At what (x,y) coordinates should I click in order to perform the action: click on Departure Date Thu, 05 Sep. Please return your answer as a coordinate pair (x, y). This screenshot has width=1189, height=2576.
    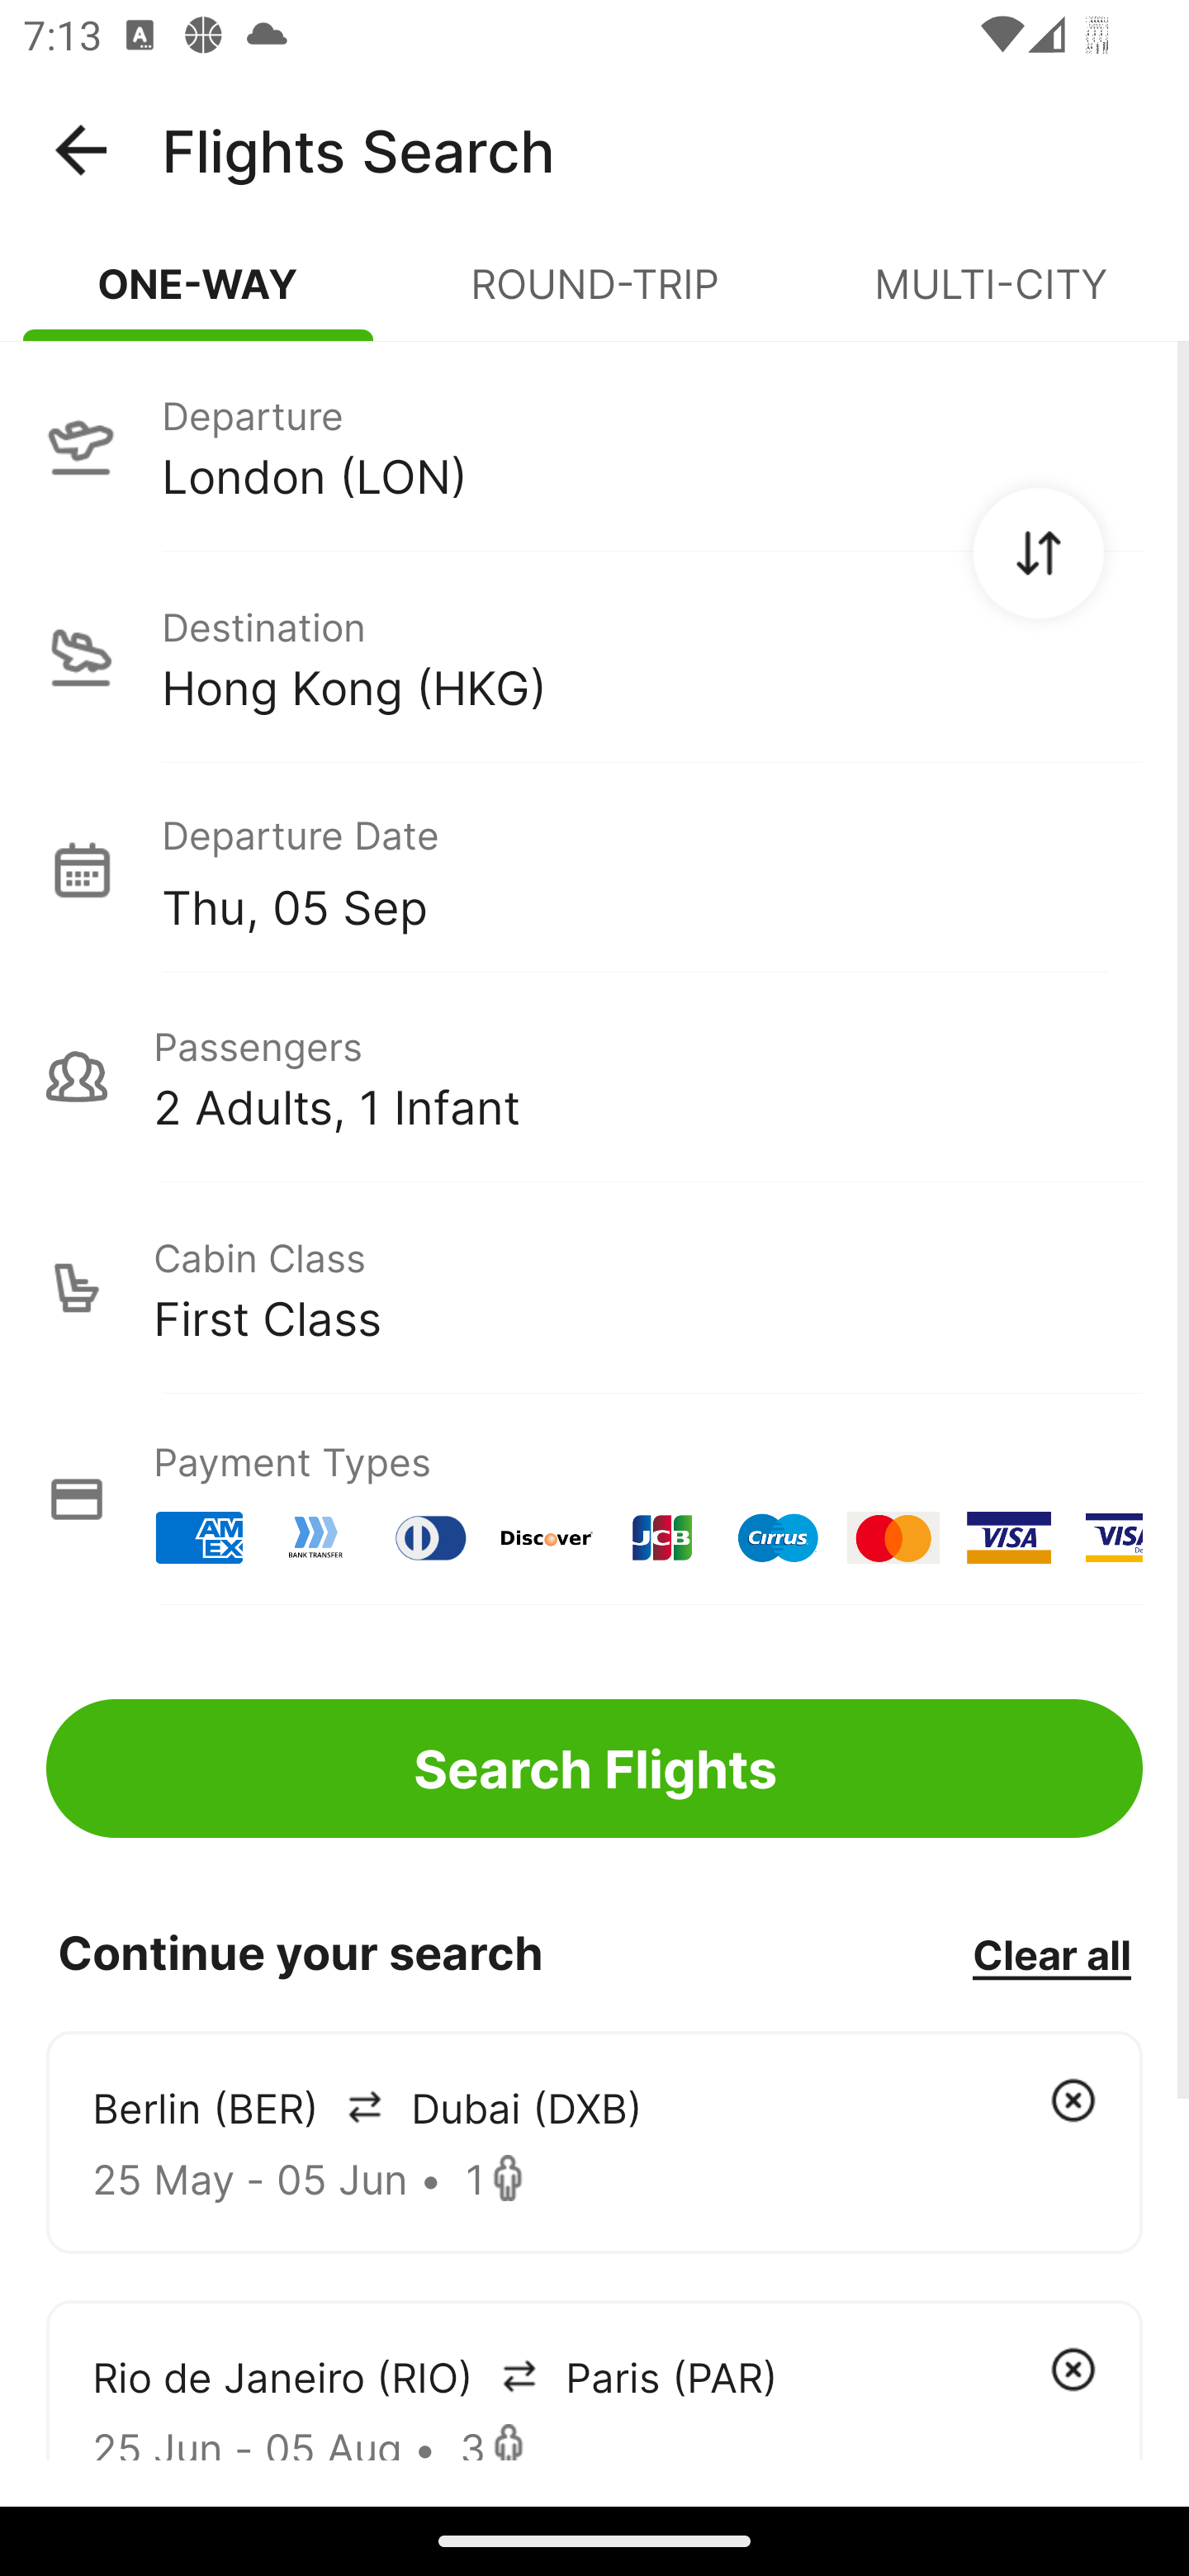
    Looking at the image, I should click on (651, 869).